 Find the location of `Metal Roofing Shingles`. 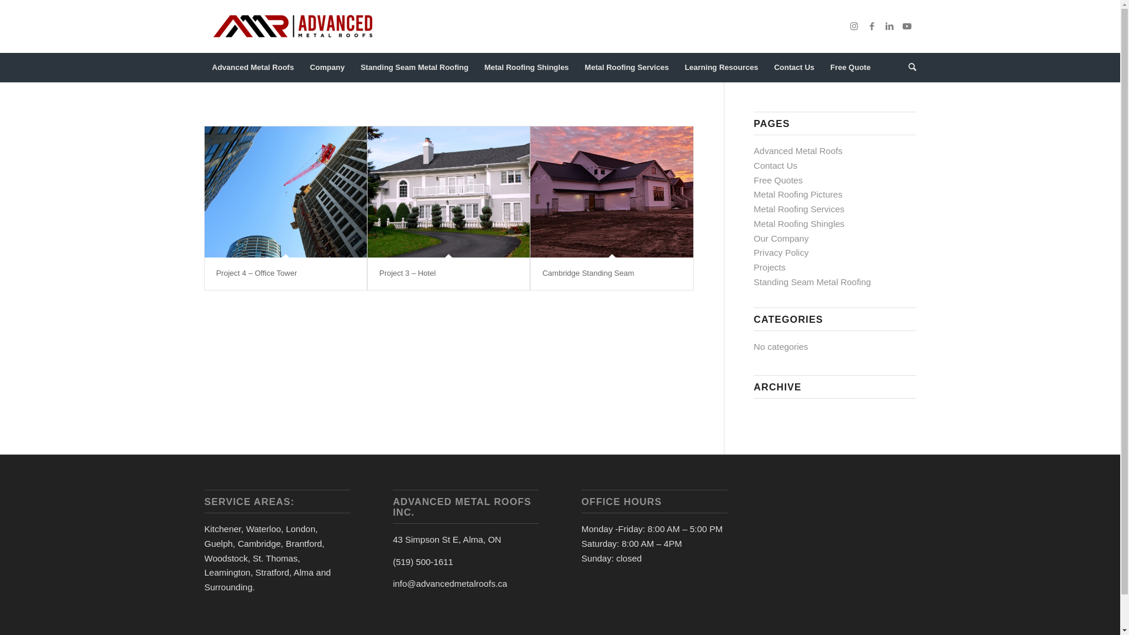

Metal Roofing Shingles is located at coordinates (799, 223).